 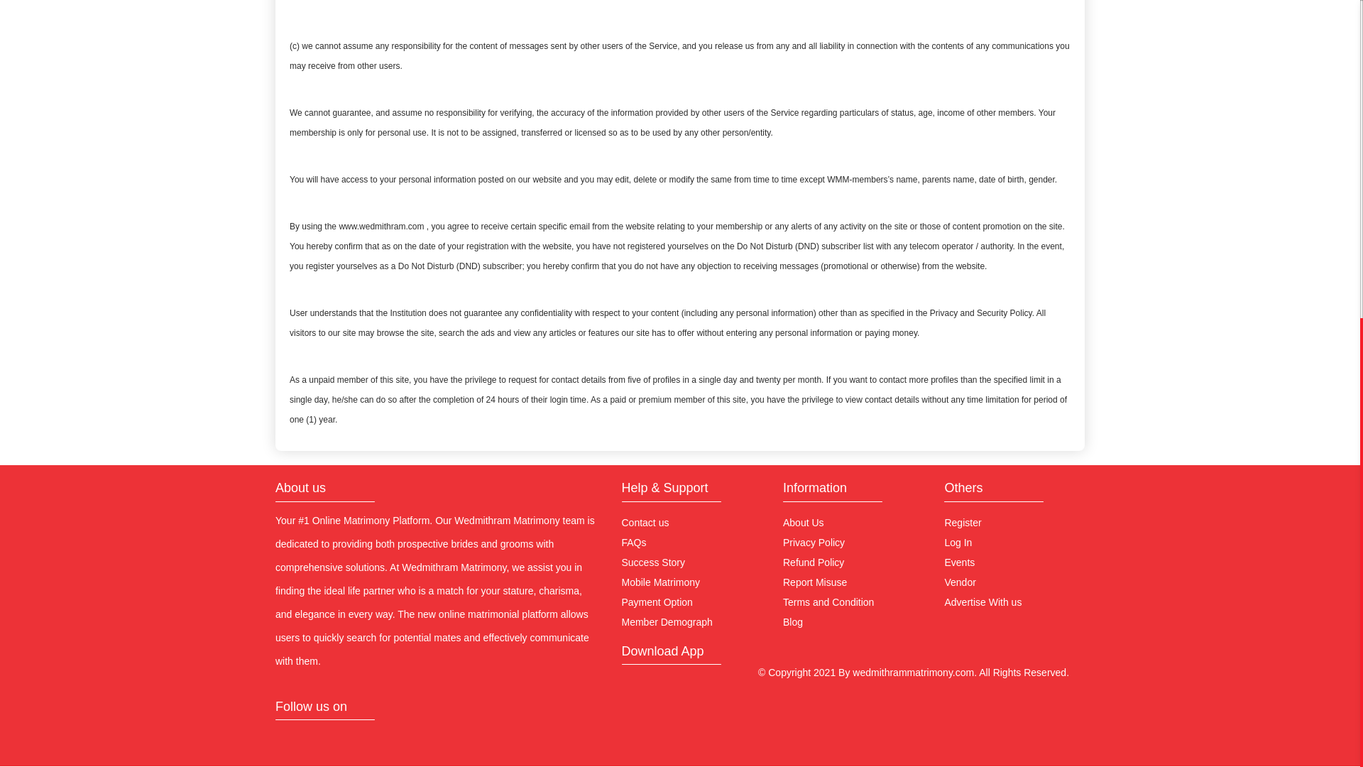 What do you see at coordinates (814, 582) in the screenshot?
I see `Report Misuse` at bounding box center [814, 582].